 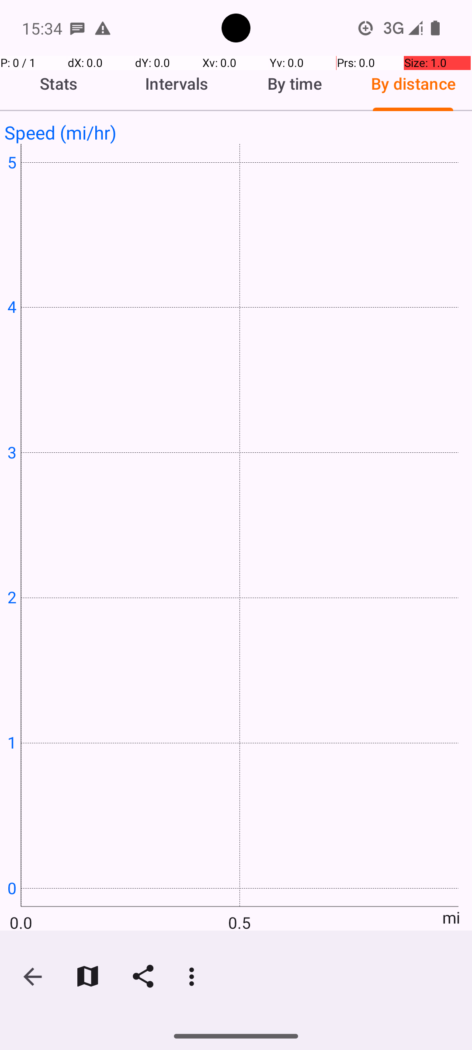 I want to click on Intervals, so click(x=177, y=84).